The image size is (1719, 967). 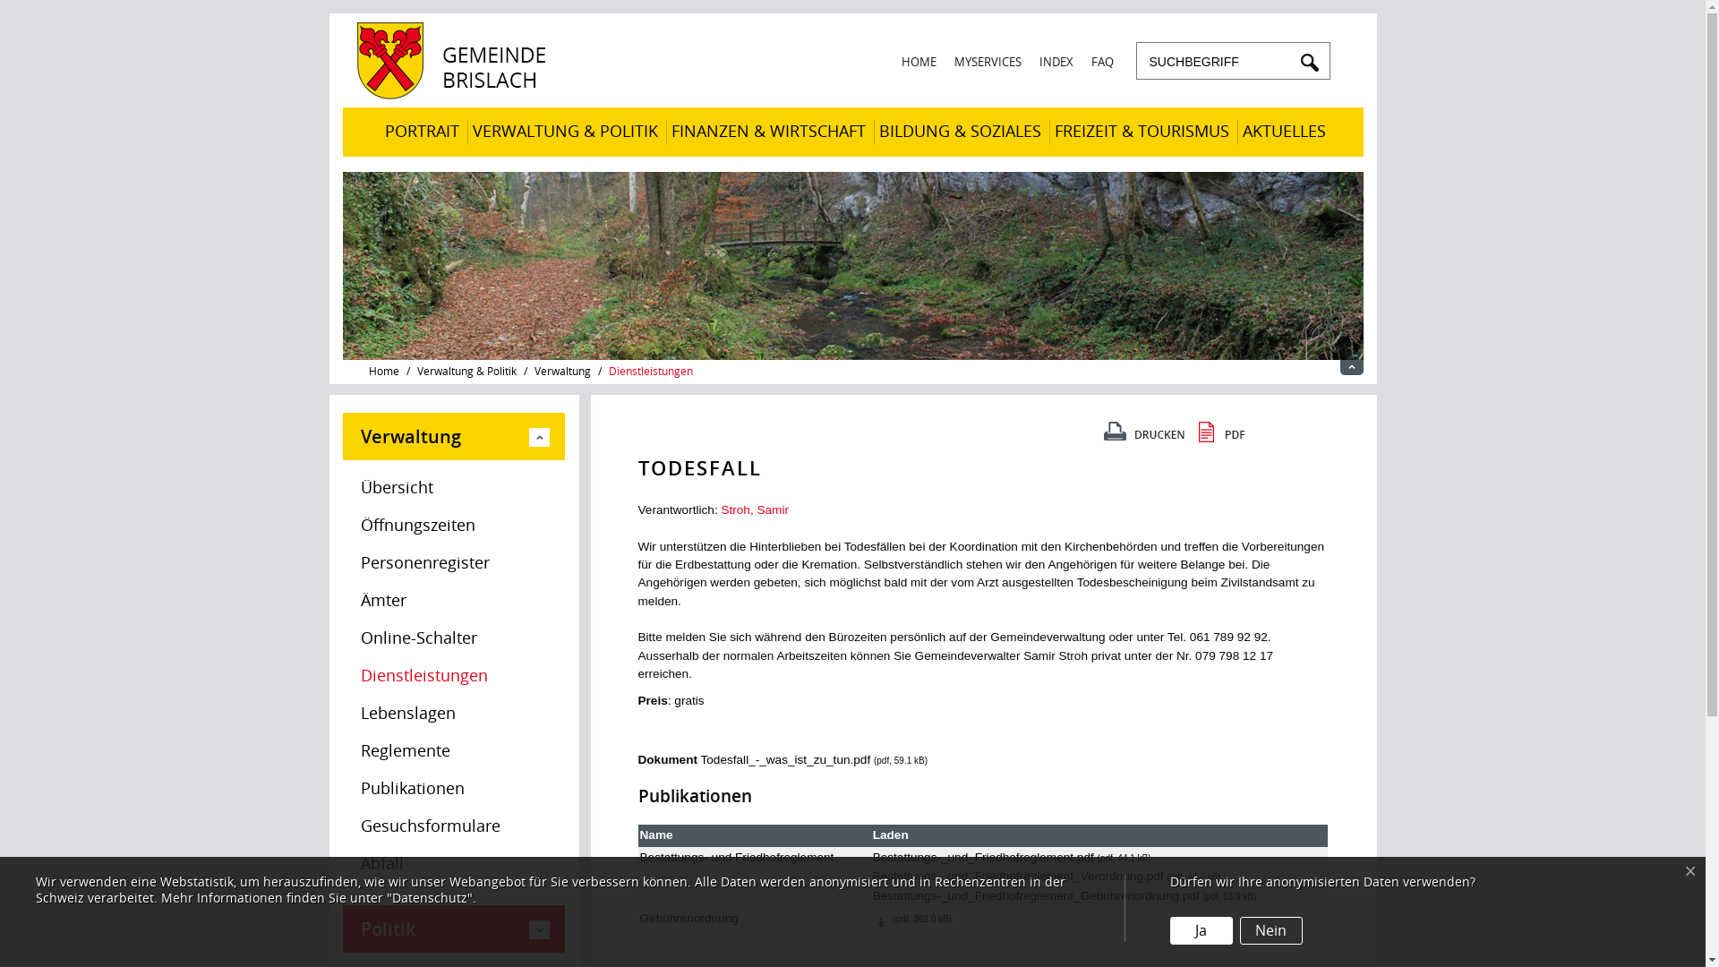 What do you see at coordinates (453, 864) in the screenshot?
I see `Abfall` at bounding box center [453, 864].